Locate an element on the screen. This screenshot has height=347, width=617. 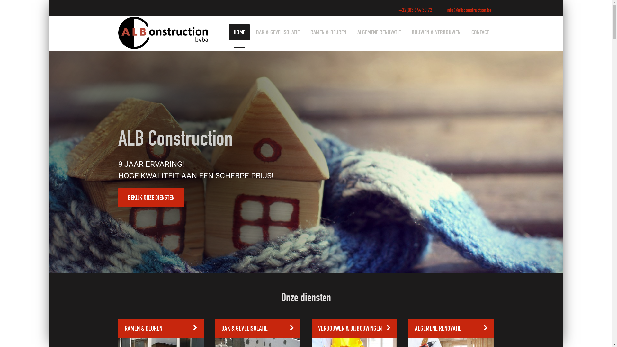
RAMEN & DEUREN is located at coordinates (161, 328).